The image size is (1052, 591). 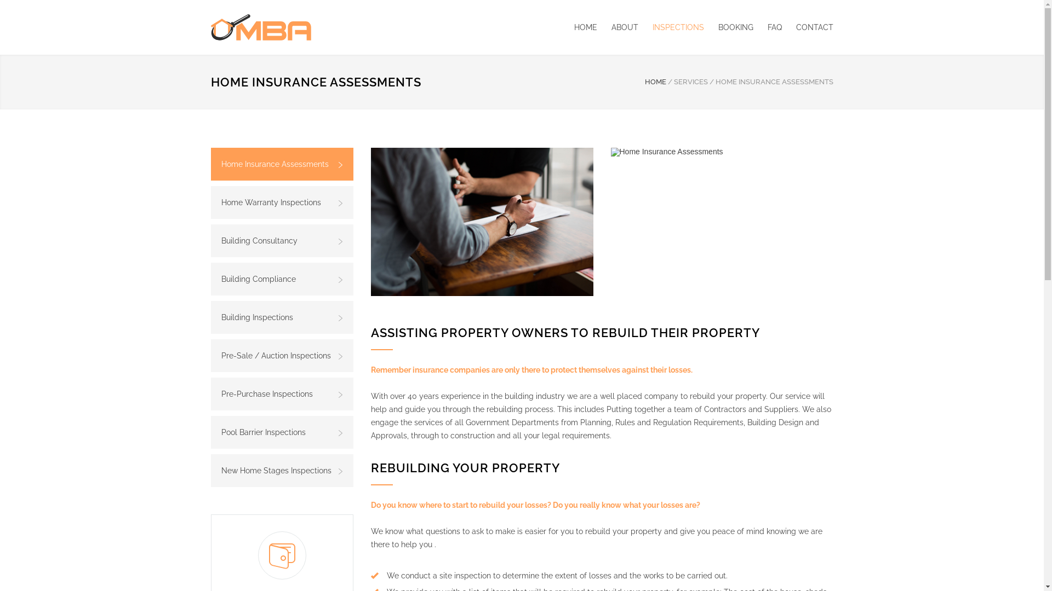 What do you see at coordinates (282, 164) in the screenshot?
I see `Home Insurance Assessments` at bounding box center [282, 164].